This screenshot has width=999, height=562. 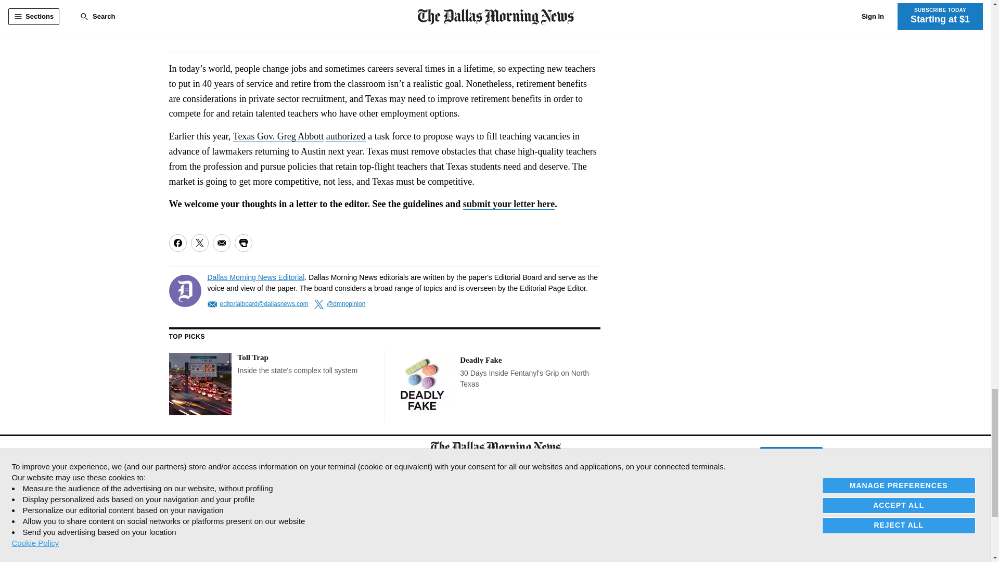 What do you see at coordinates (242, 242) in the screenshot?
I see `Print` at bounding box center [242, 242].